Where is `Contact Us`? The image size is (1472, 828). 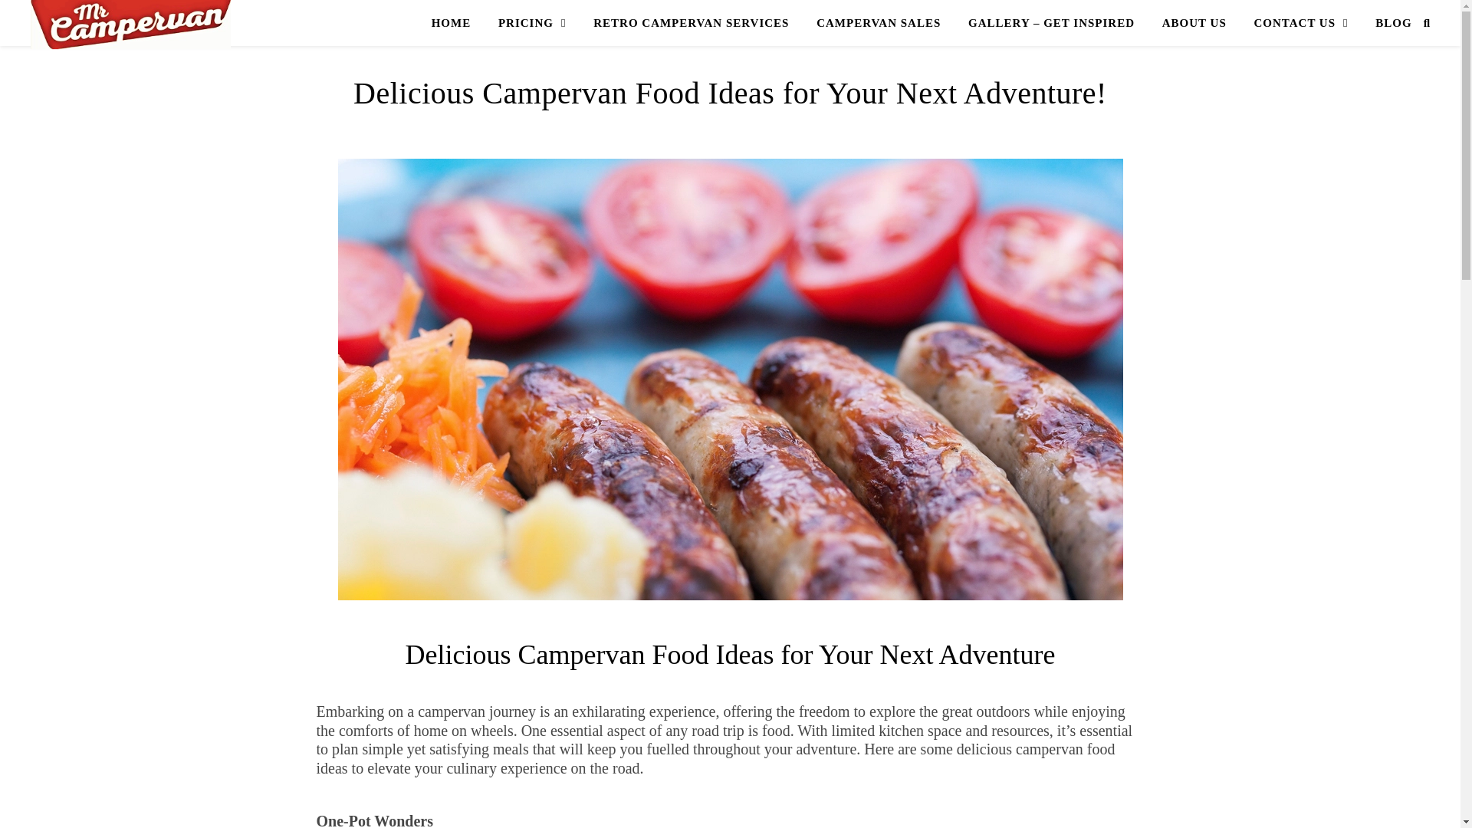
Contact Us is located at coordinates (1301, 23).